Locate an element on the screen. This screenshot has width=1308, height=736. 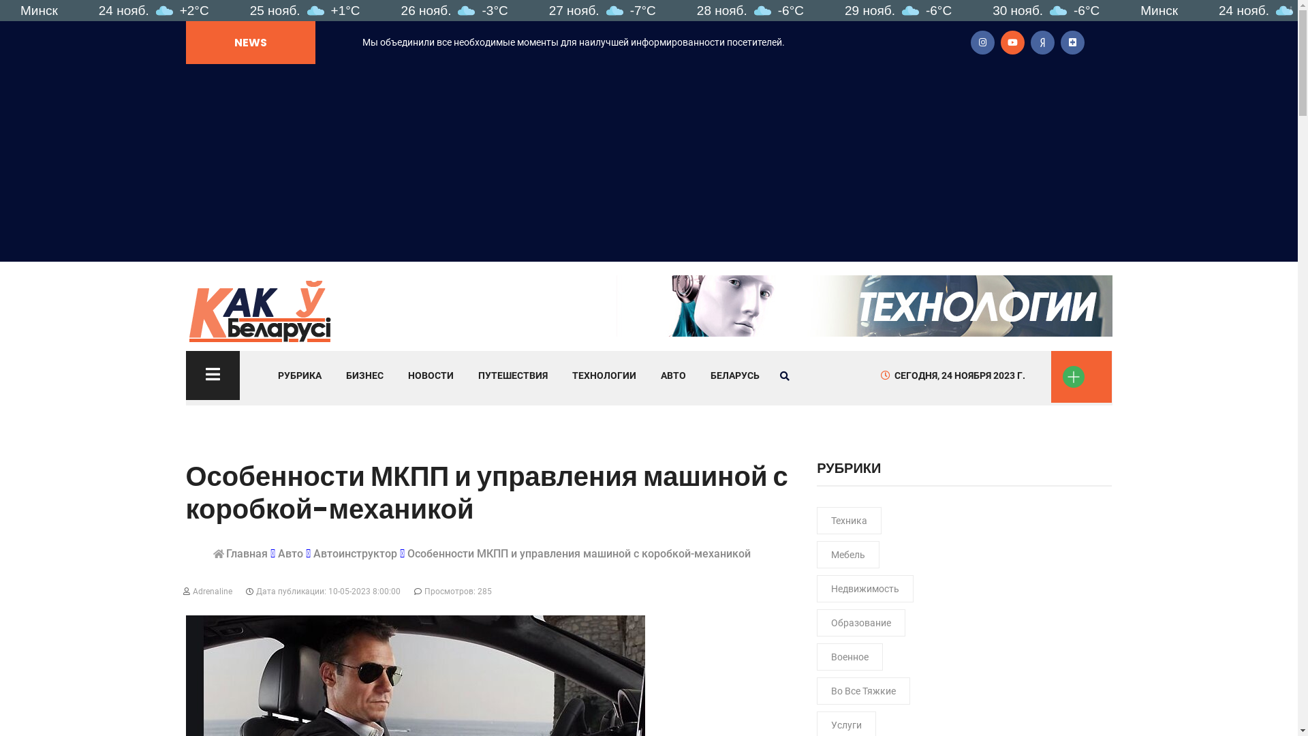
kvb.by is located at coordinates (260, 309).